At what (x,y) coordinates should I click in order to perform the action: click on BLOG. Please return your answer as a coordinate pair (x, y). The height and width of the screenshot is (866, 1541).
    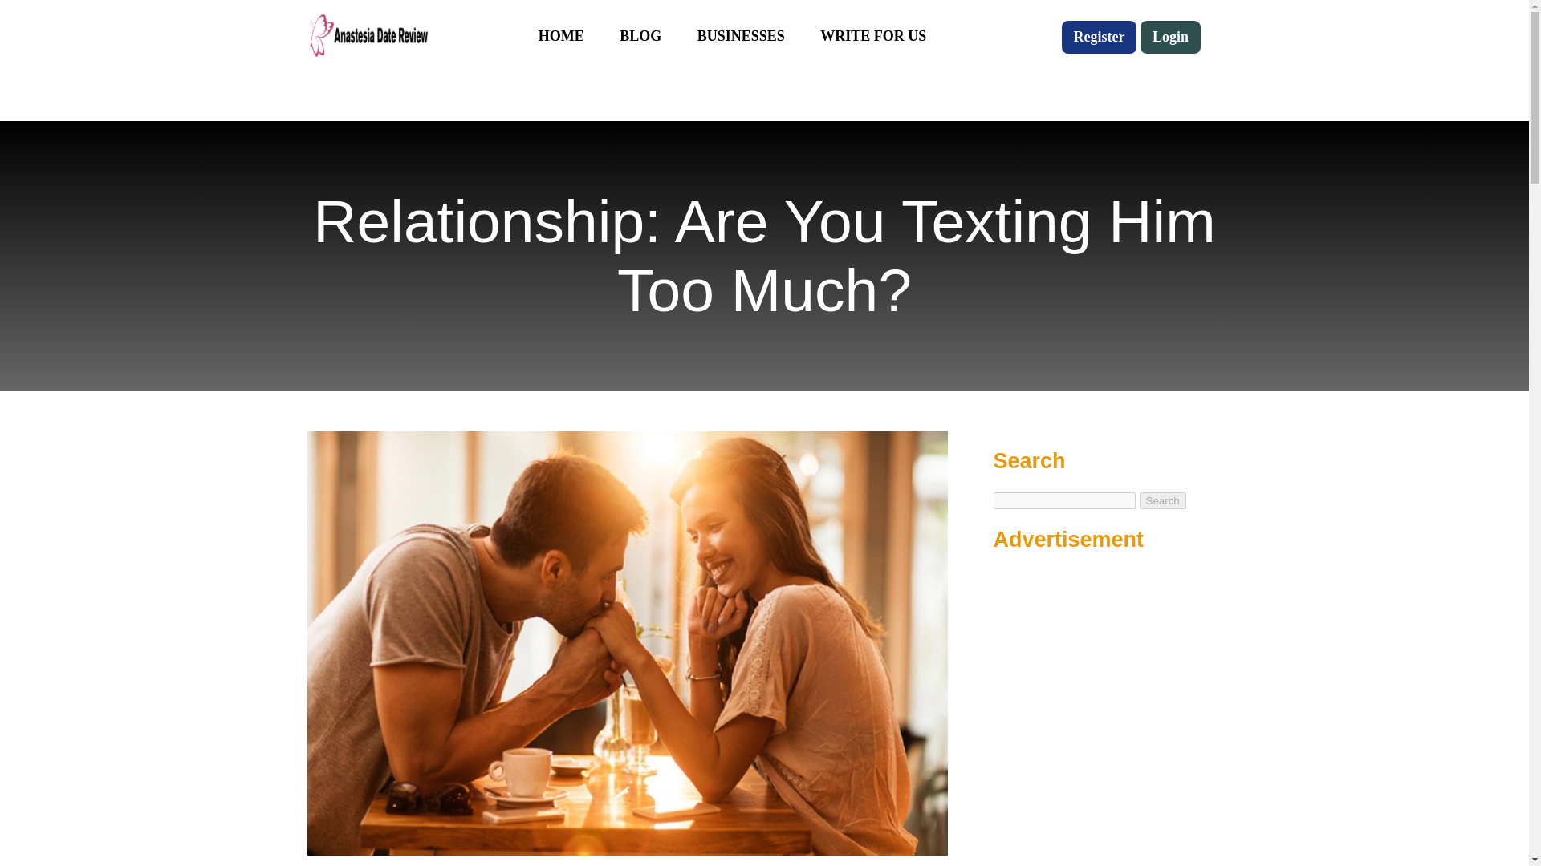
    Looking at the image, I should click on (640, 36).